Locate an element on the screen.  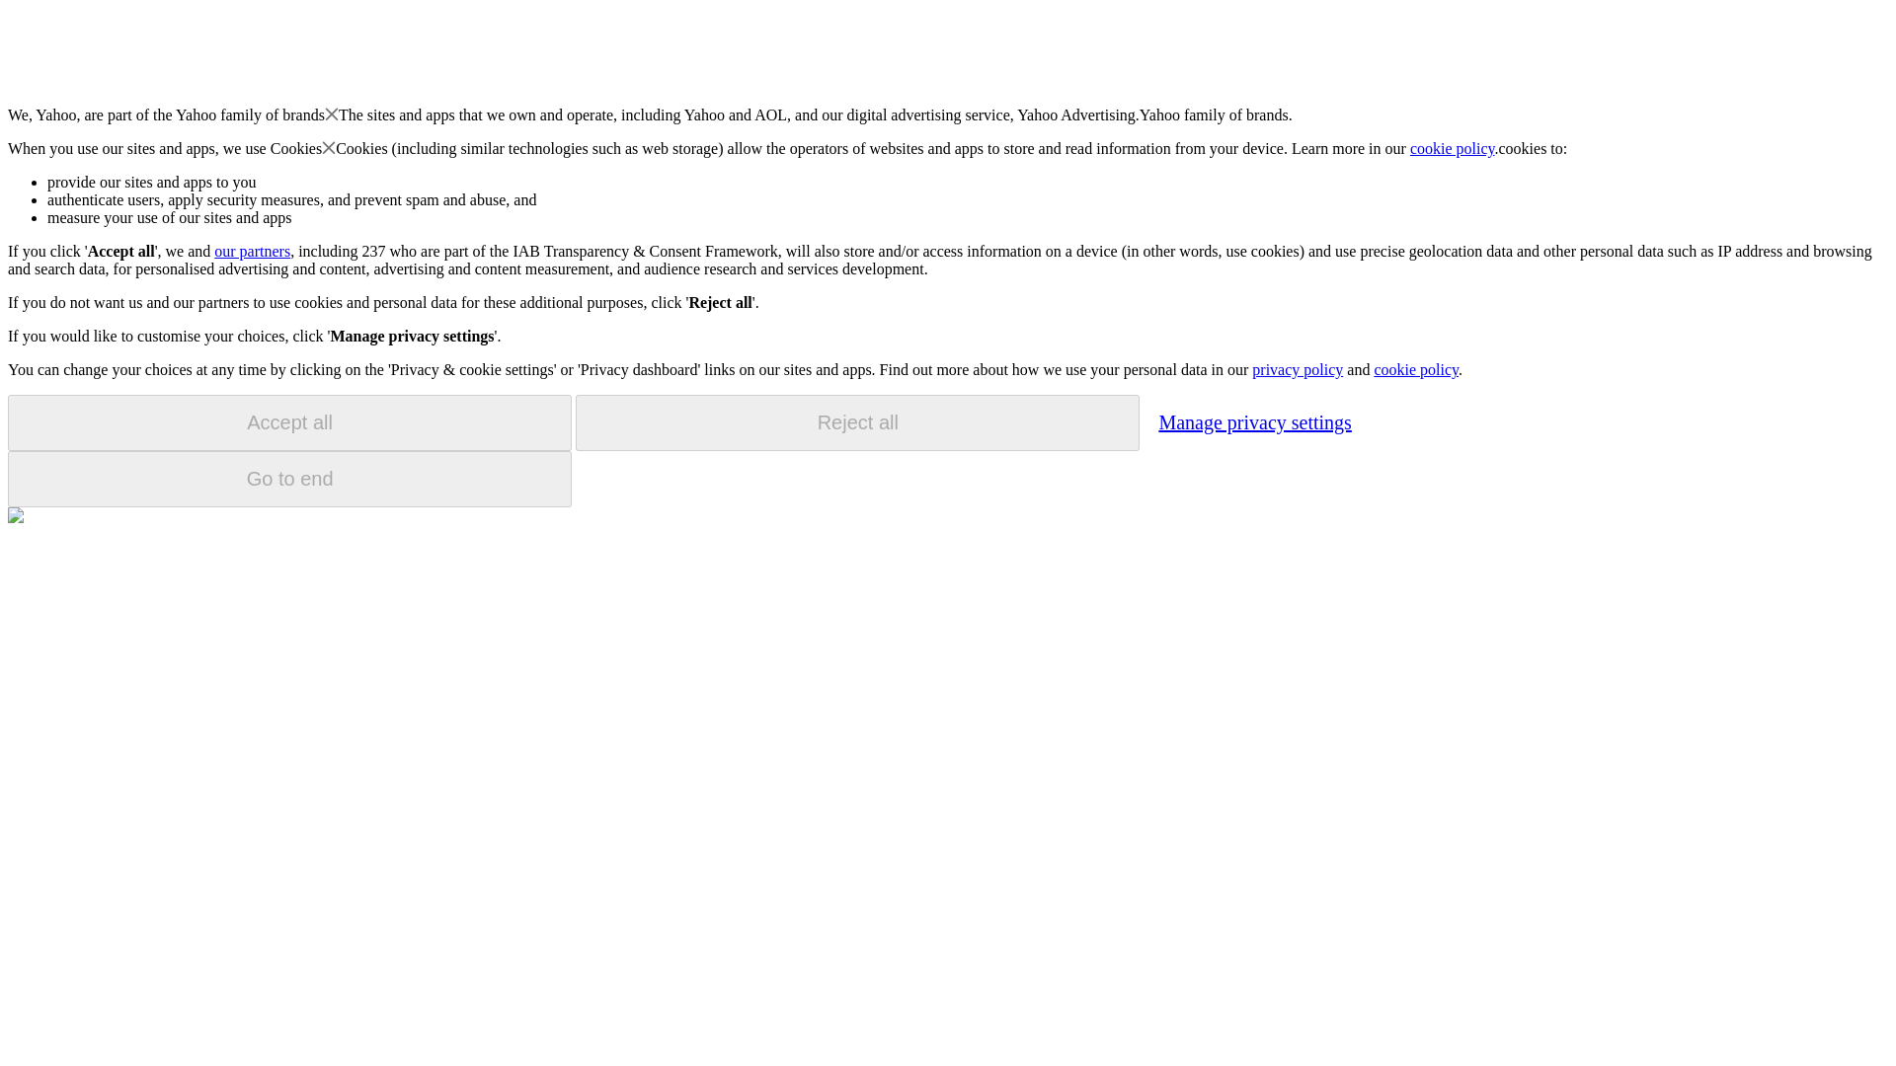
cookie policy is located at coordinates (1415, 369).